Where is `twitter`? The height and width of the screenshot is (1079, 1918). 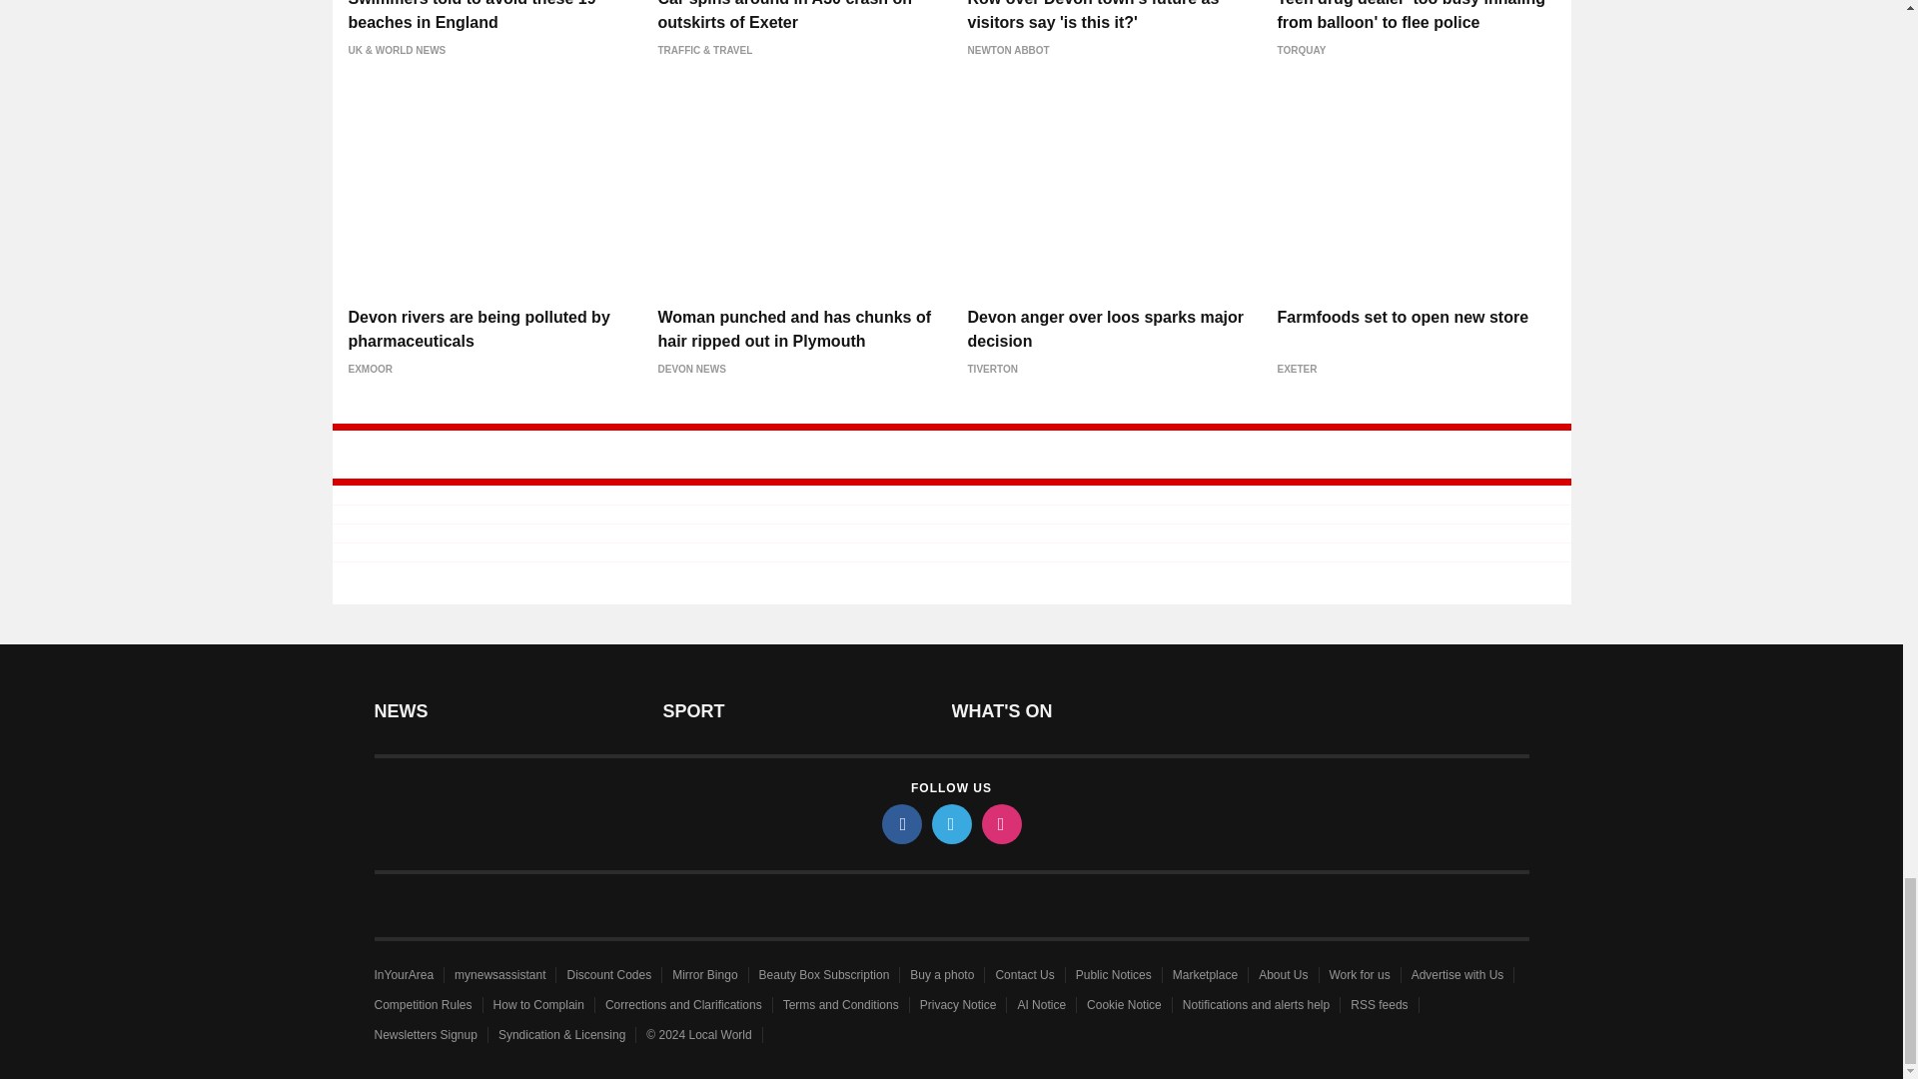
twitter is located at coordinates (950, 823).